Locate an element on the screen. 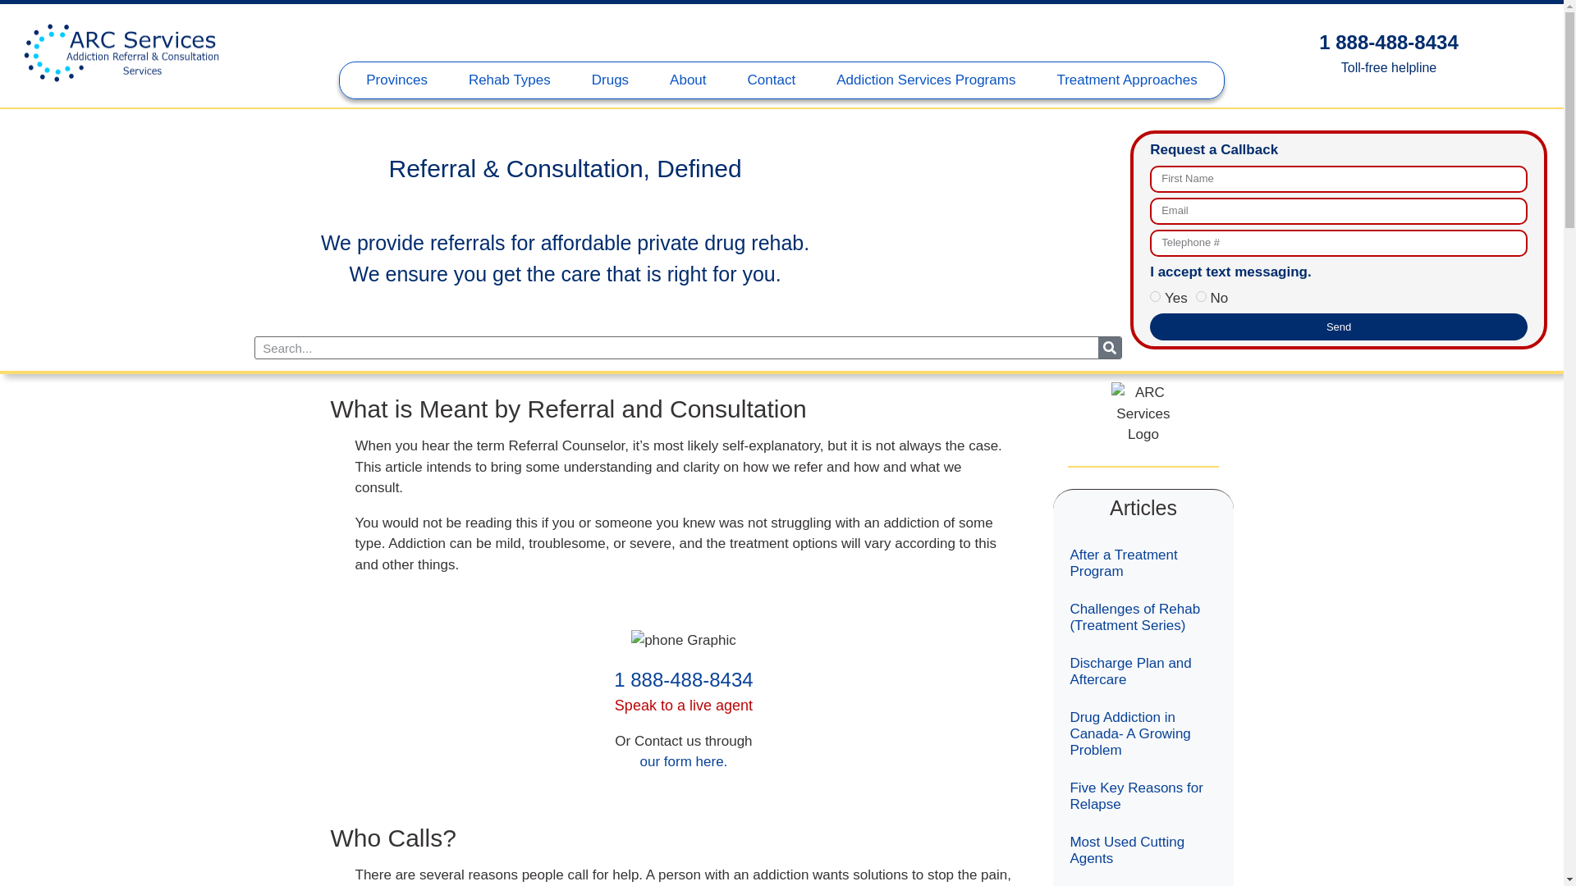 The image size is (1576, 886). circle-logo-160sq is located at coordinates (1143, 413).